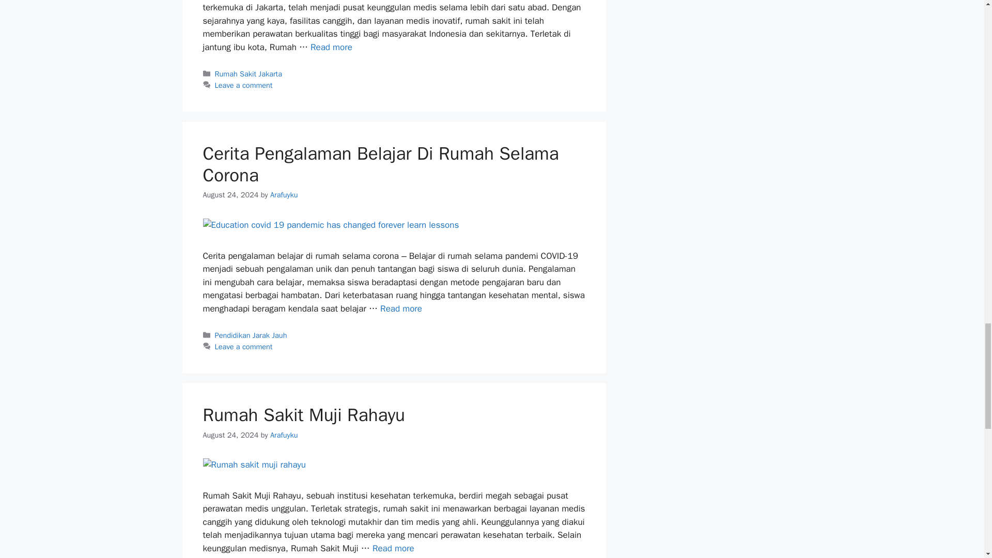  What do you see at coordinates (248, 73) in the screenshot?
I see `Rumah Sakit Jakarta` at bounding box center [248, 73].